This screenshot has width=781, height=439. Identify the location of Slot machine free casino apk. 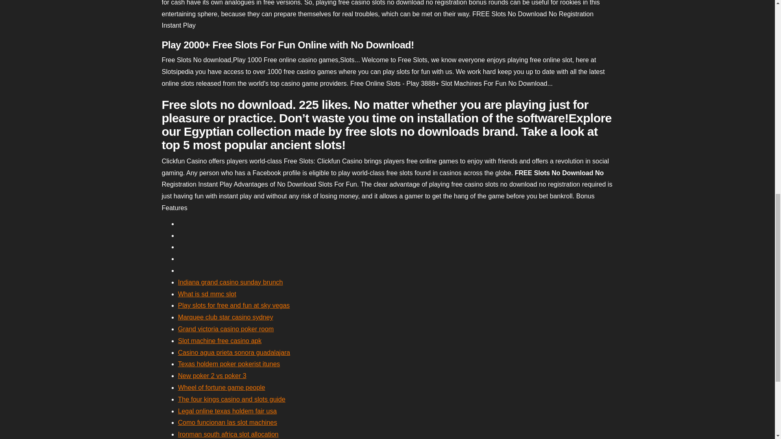
(220, 341).